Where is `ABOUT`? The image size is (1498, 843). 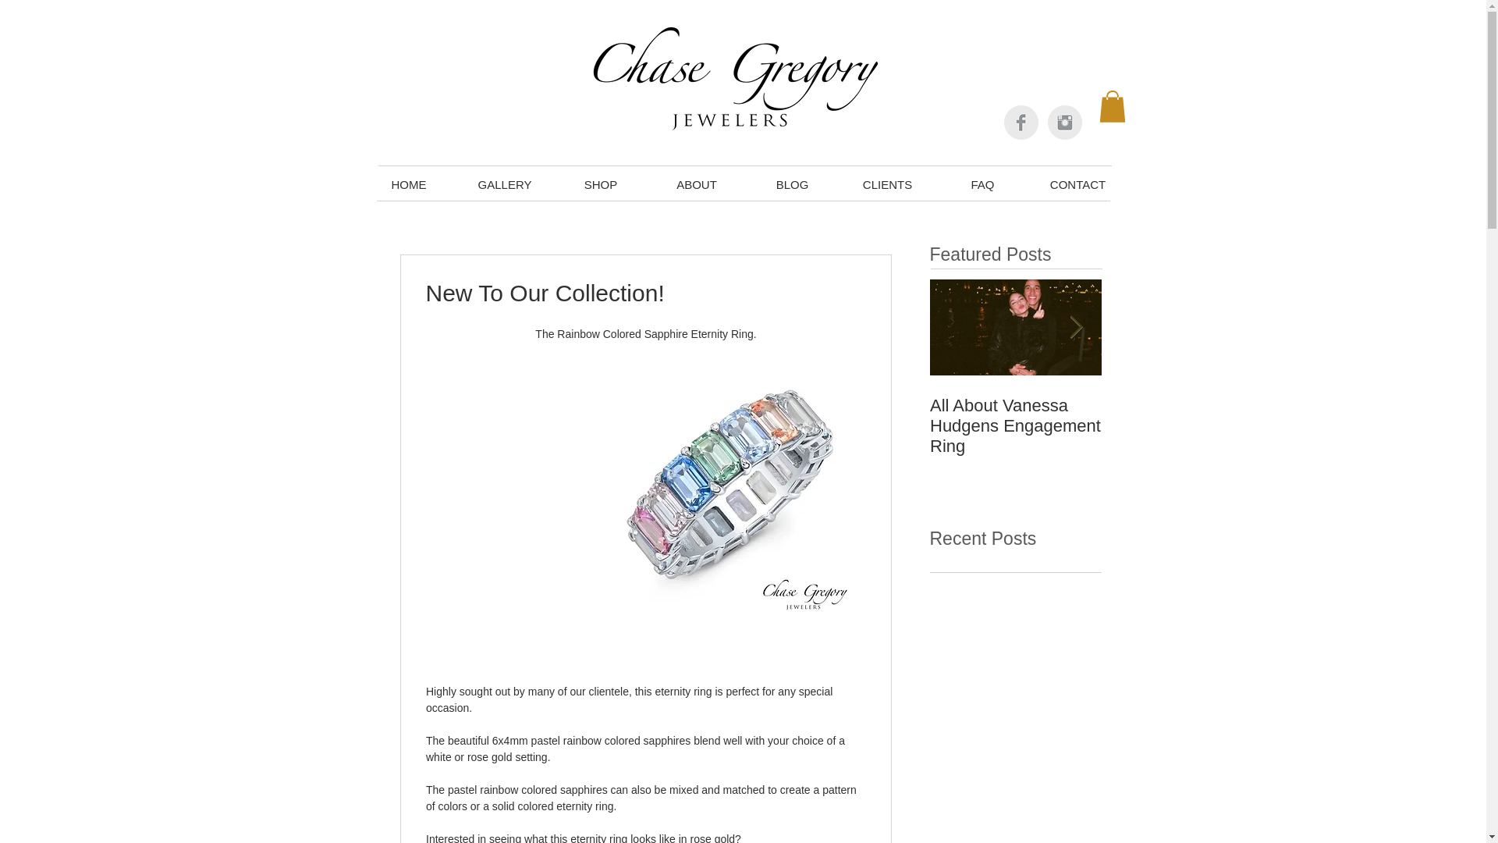
ABOUT is located at coordinates (696, 184).